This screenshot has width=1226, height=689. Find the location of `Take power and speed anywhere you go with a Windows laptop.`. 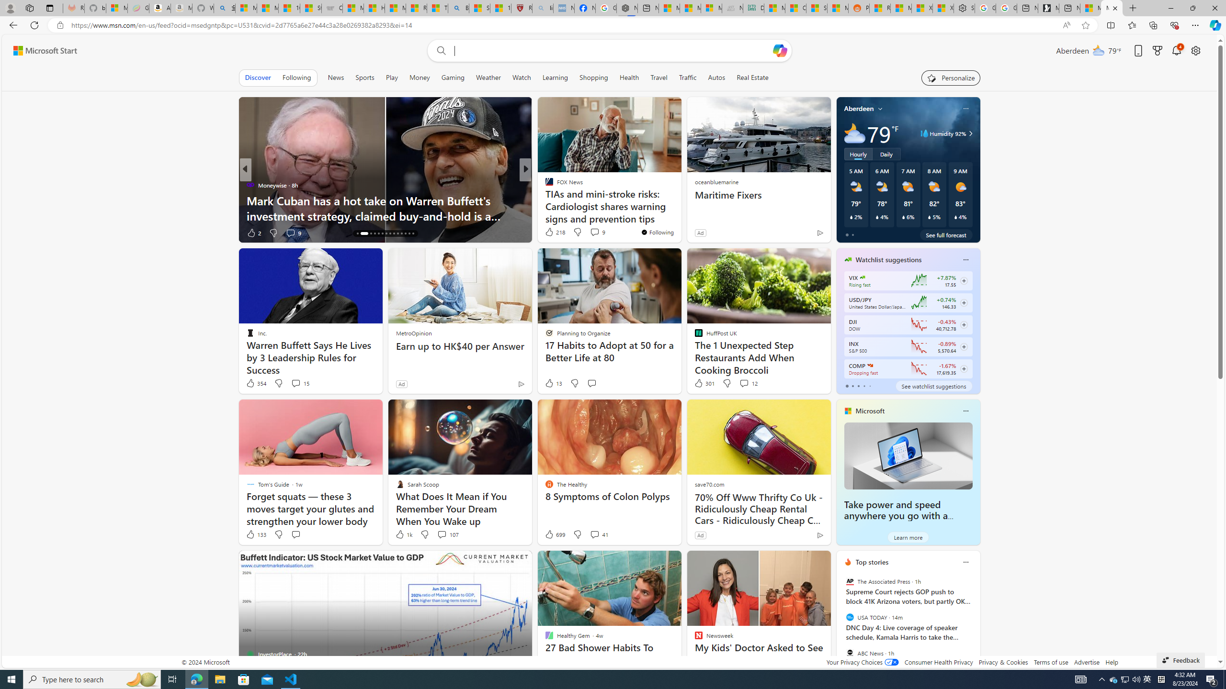

Take power and speed anywhere you go with a Windows laptop. is located at coordinates (908, 456).